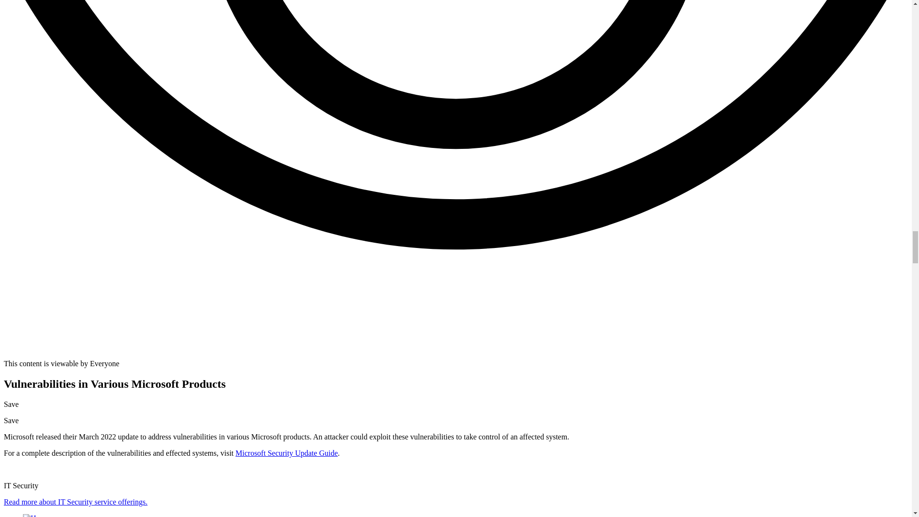 The height and width of the screenshot is (517, 919). I want to click on Microsoft Security Update Guide, so click(286, 453).